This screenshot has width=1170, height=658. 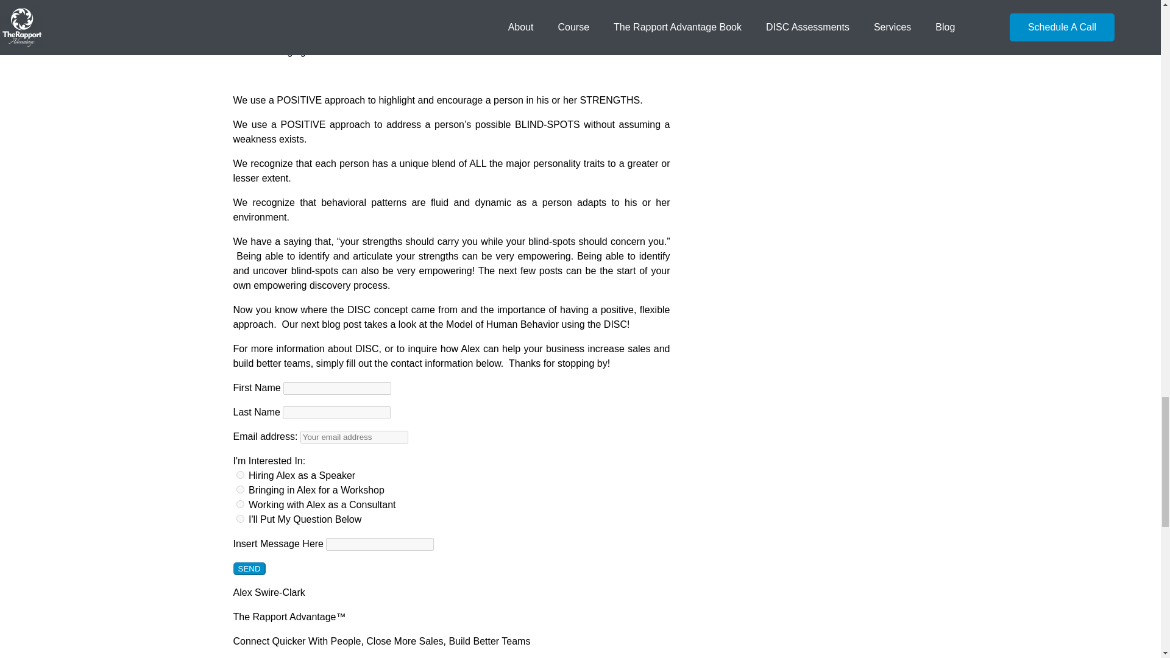 What do you see at coordinates (249, 568) in the screenshot?
I see `SEND` at bounding box center [249, 568].